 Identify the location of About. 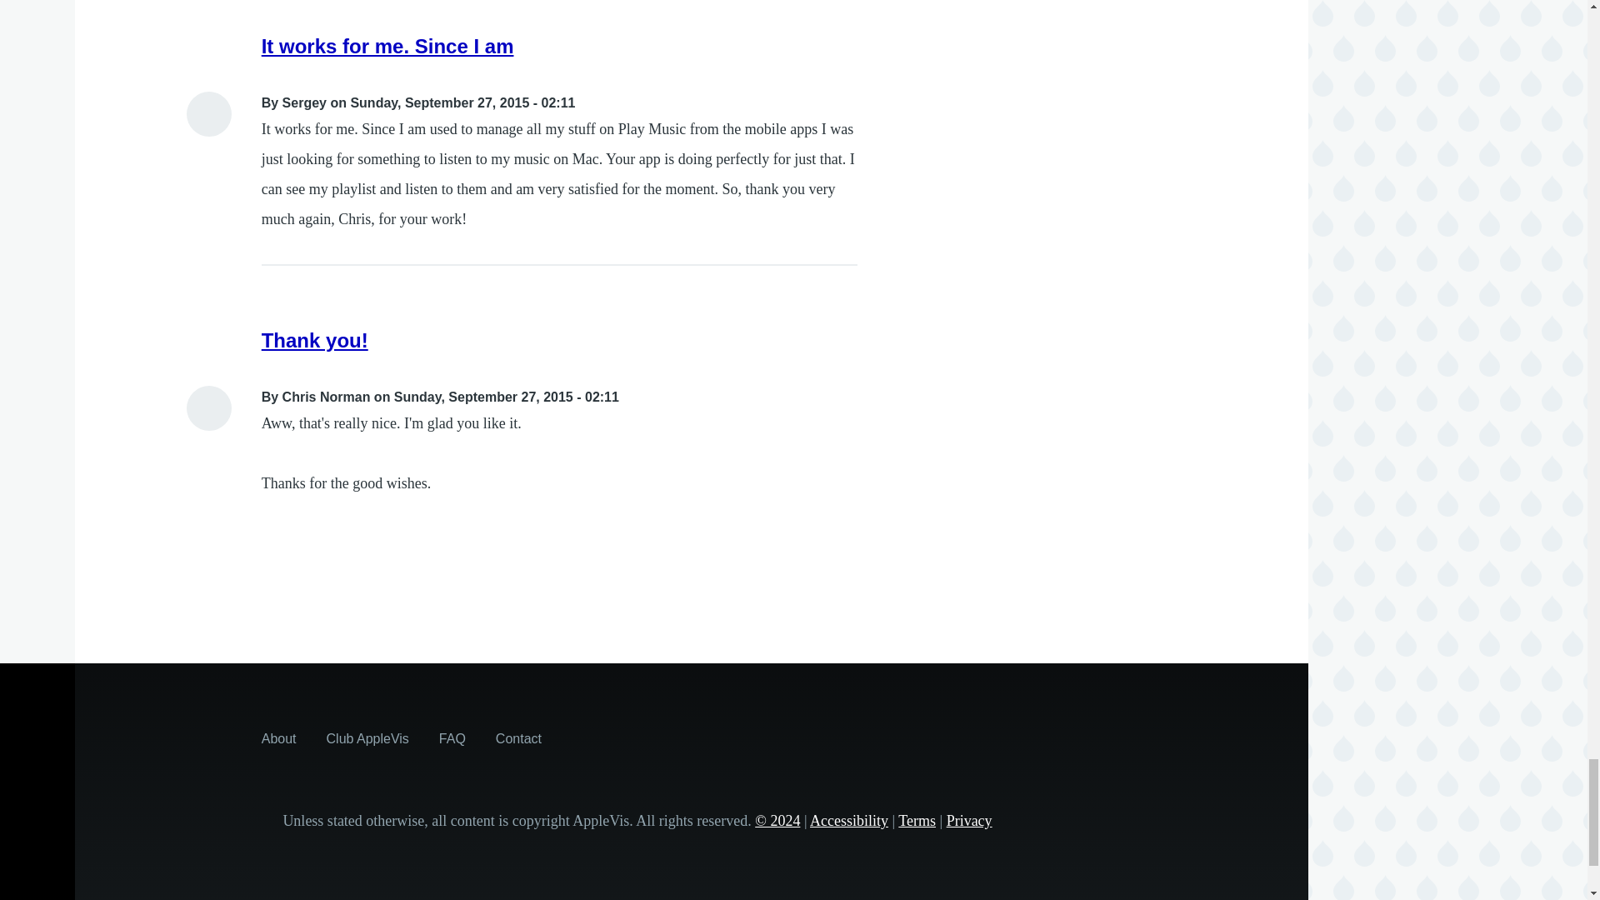
(278, 738).